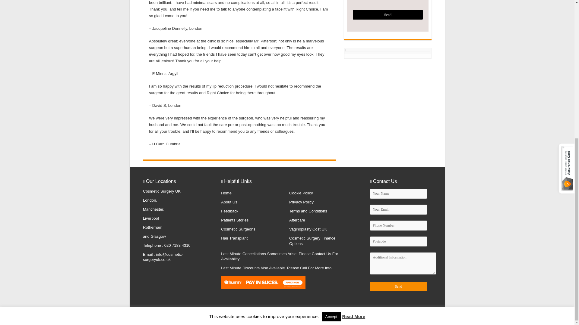  Describe the element at coordinates (398, 286) in the screenshot. I see `Send` at that location.